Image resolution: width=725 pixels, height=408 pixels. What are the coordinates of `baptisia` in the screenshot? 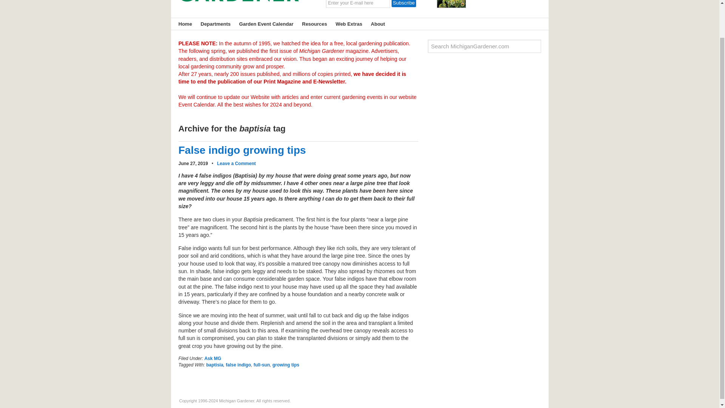 It's located at (214, 365).